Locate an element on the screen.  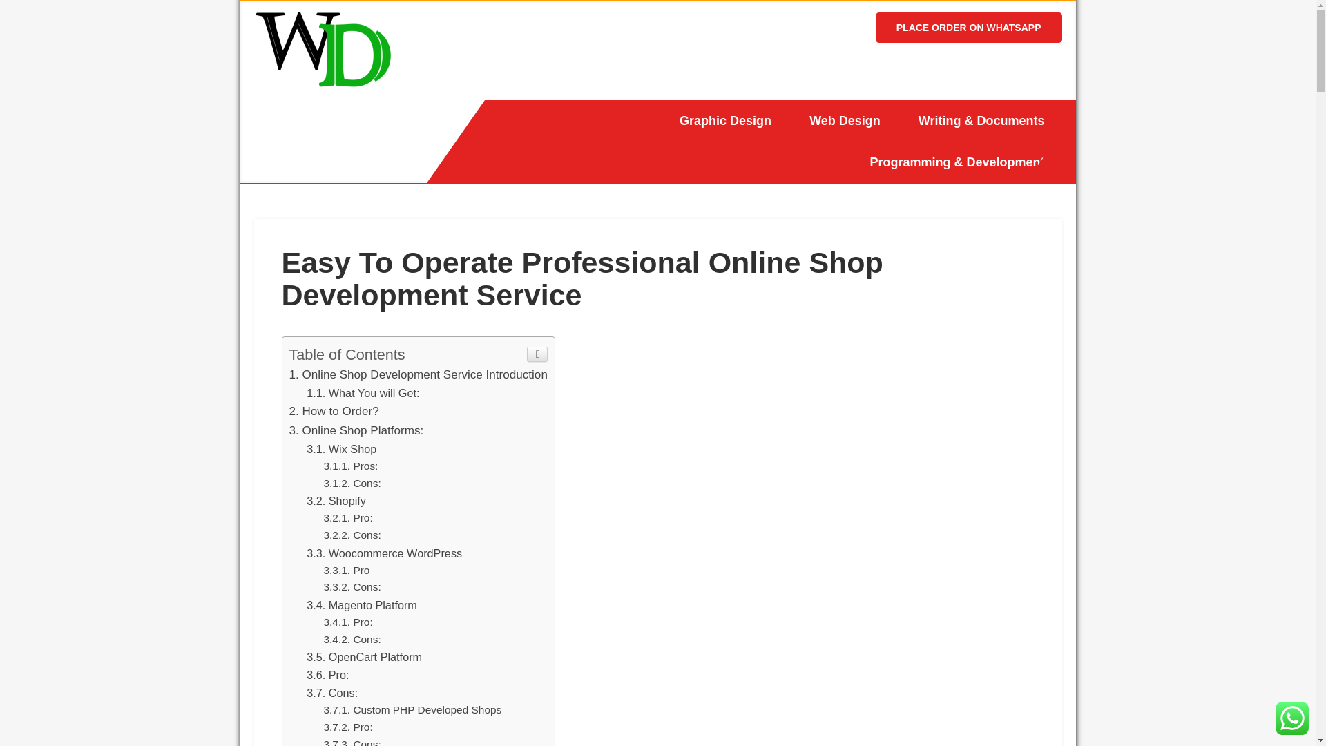
How to Order? is located at coordinates (333, 411).